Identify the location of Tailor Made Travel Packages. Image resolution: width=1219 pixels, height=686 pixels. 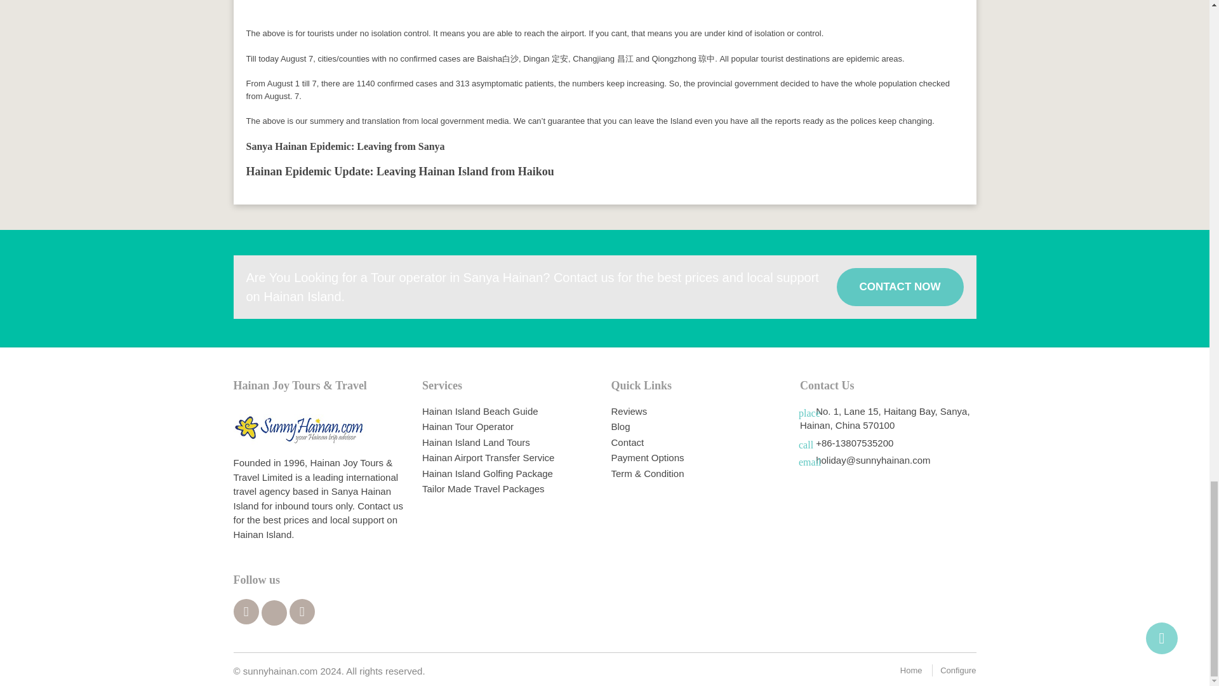
(483, 488).